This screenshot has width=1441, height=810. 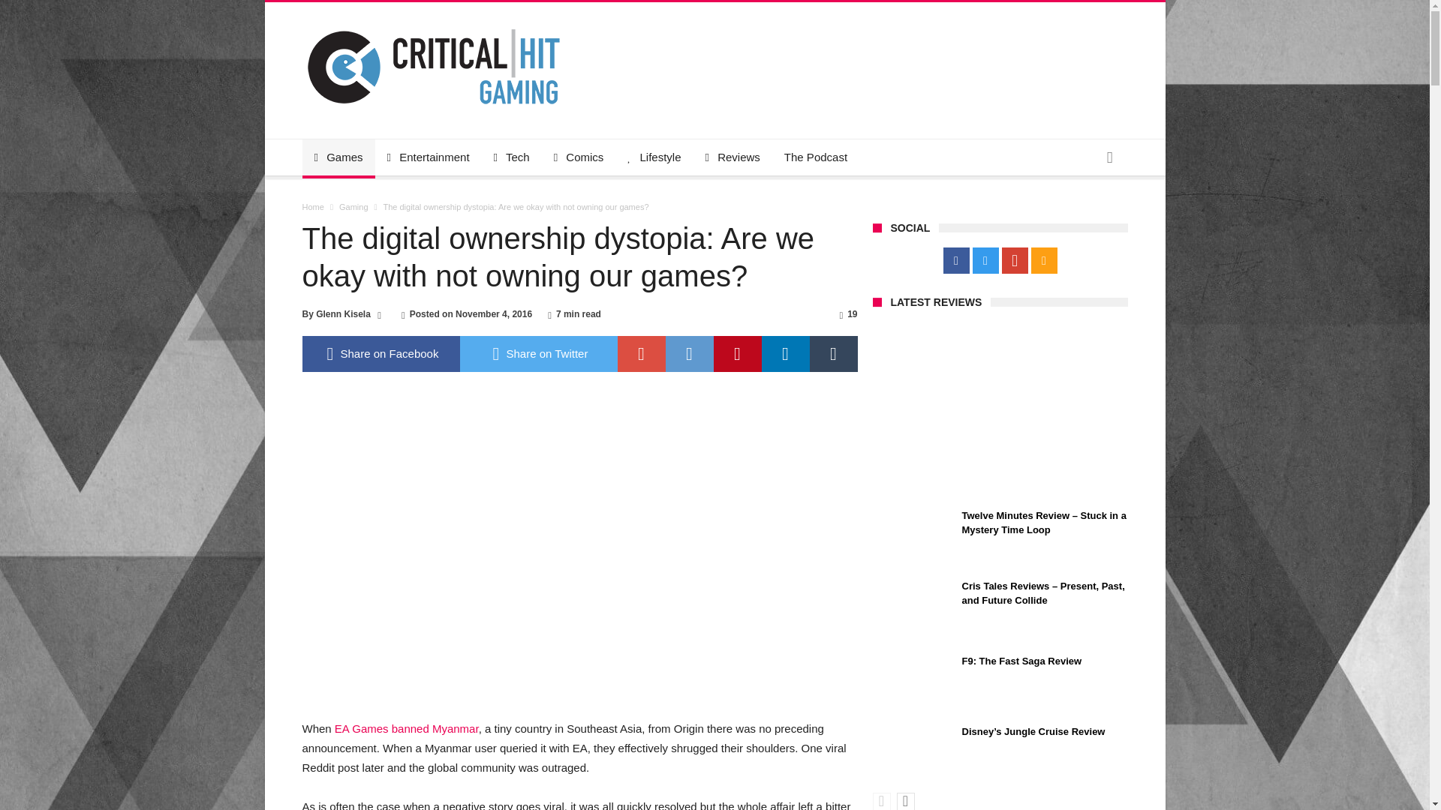 What do you see at coordinates (640, 354) in the screenshot?
I see `google` at bounding box center [640, 354].